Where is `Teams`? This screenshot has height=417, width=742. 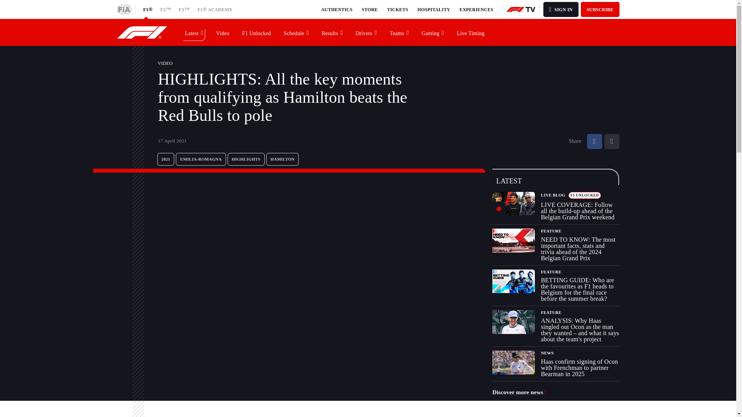
Teams is located at coordinates (399, 32).